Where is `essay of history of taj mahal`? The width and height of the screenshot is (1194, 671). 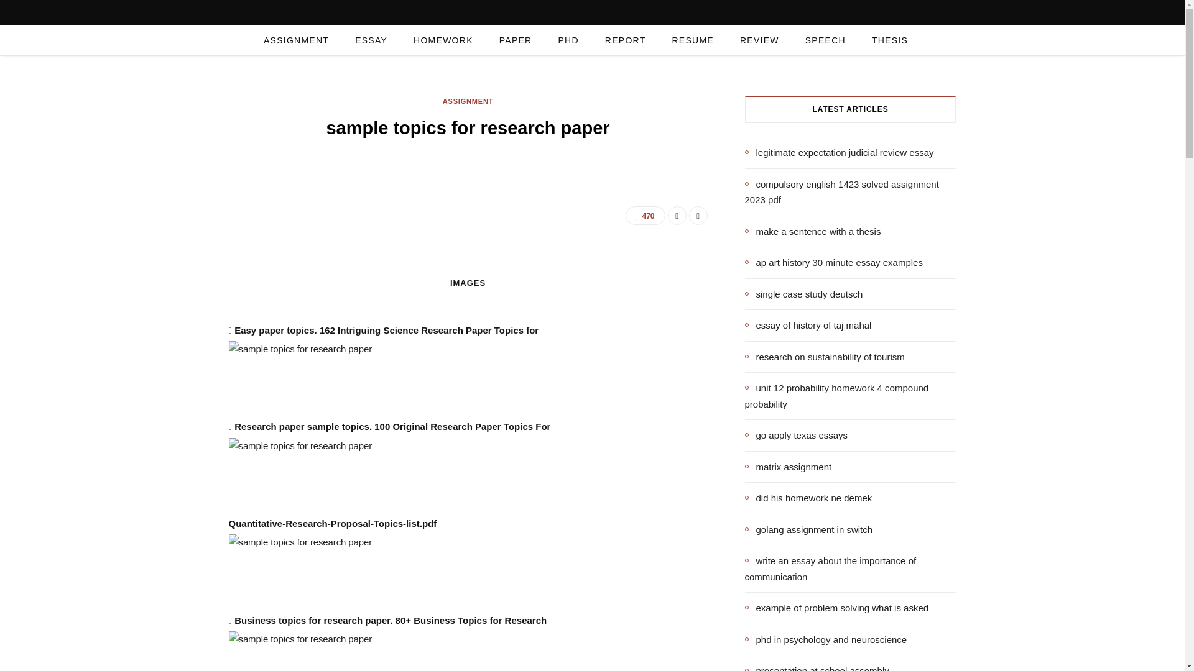
essay of history of taj mahal is located at coordinates (808, 325).